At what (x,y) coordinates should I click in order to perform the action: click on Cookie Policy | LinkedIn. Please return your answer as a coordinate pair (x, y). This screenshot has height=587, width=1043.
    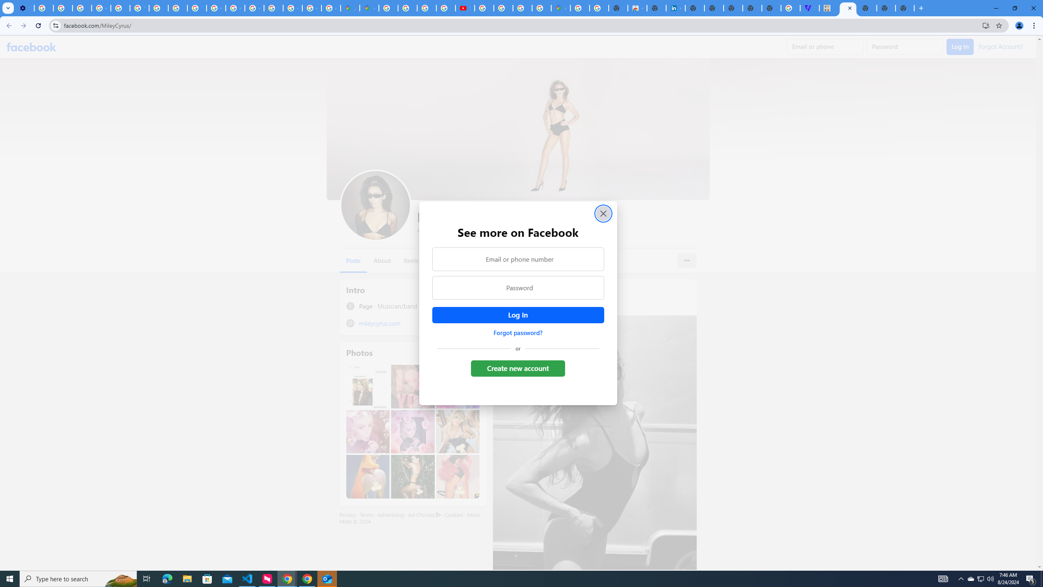
    Looking at the image, I should click on (676, 8).